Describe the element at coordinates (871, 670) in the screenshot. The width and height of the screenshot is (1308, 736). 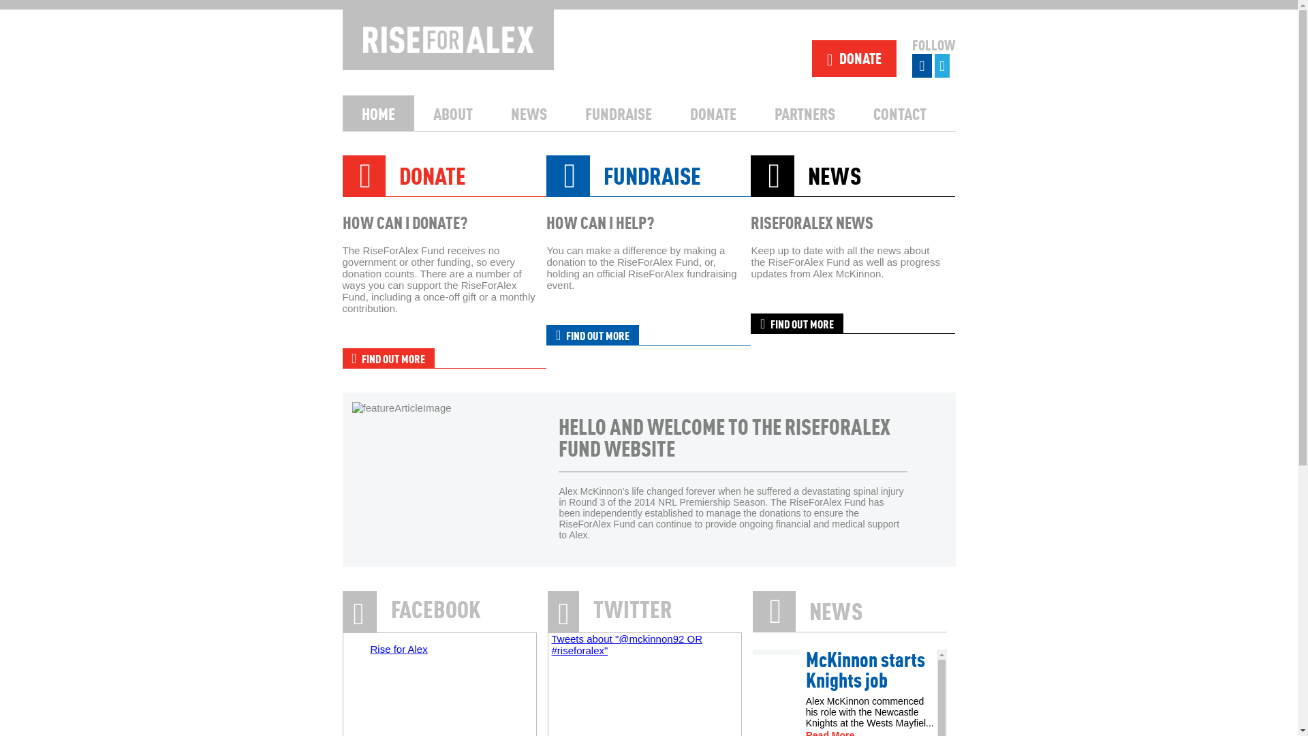
I see `McKinnon starts Knights job` at that location.